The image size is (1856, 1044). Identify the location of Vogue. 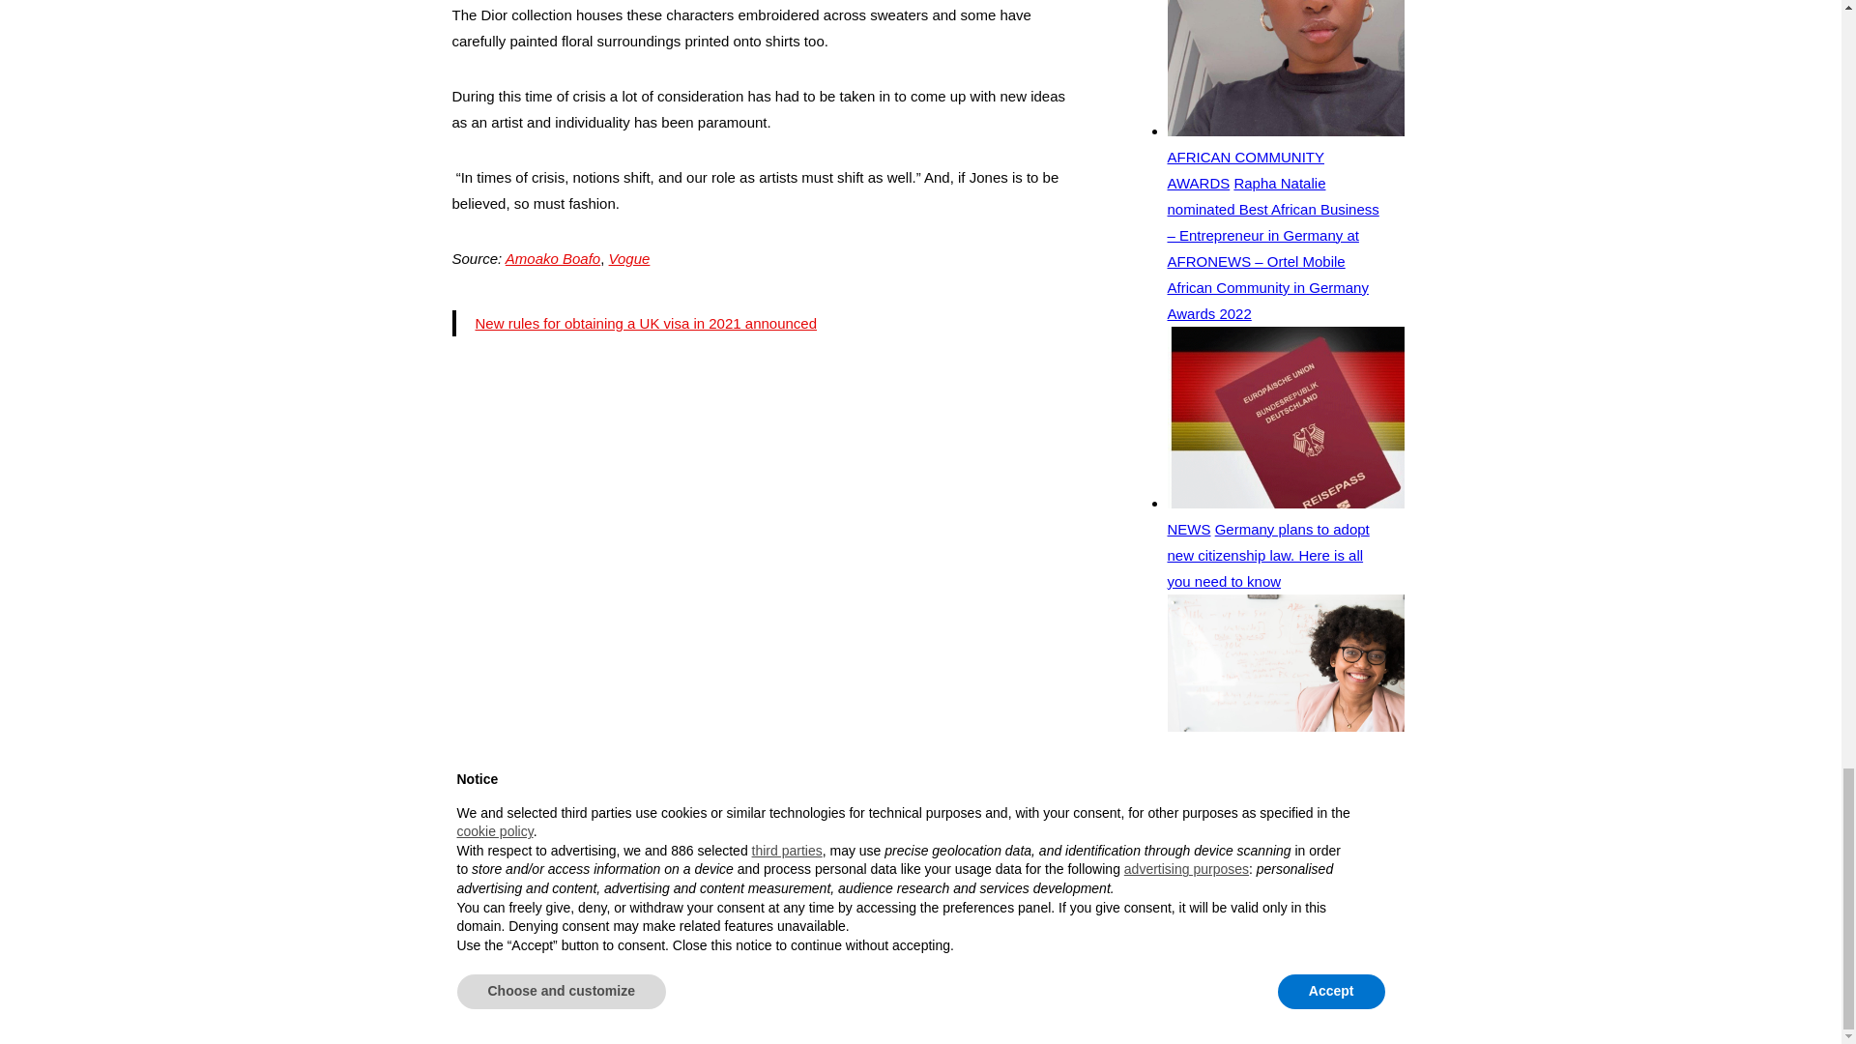
(629, 259).